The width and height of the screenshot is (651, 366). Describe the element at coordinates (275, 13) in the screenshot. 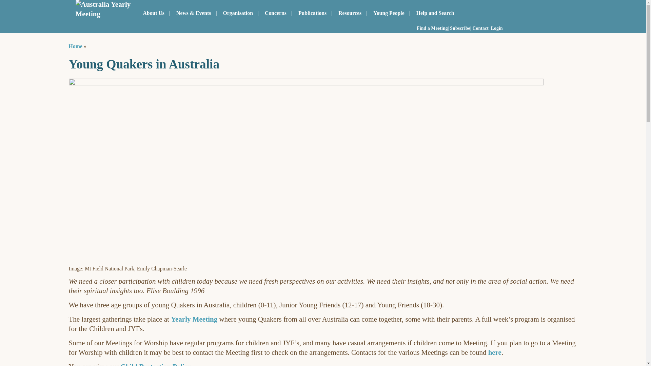

I see `Concerns` at that location.